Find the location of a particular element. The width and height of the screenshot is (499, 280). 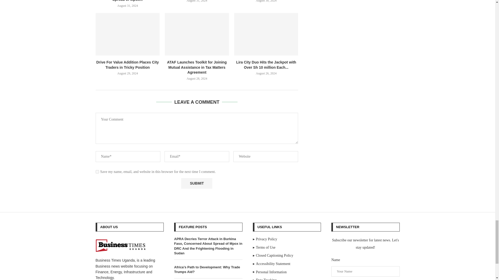

yes is located at coordinates (97, 172).